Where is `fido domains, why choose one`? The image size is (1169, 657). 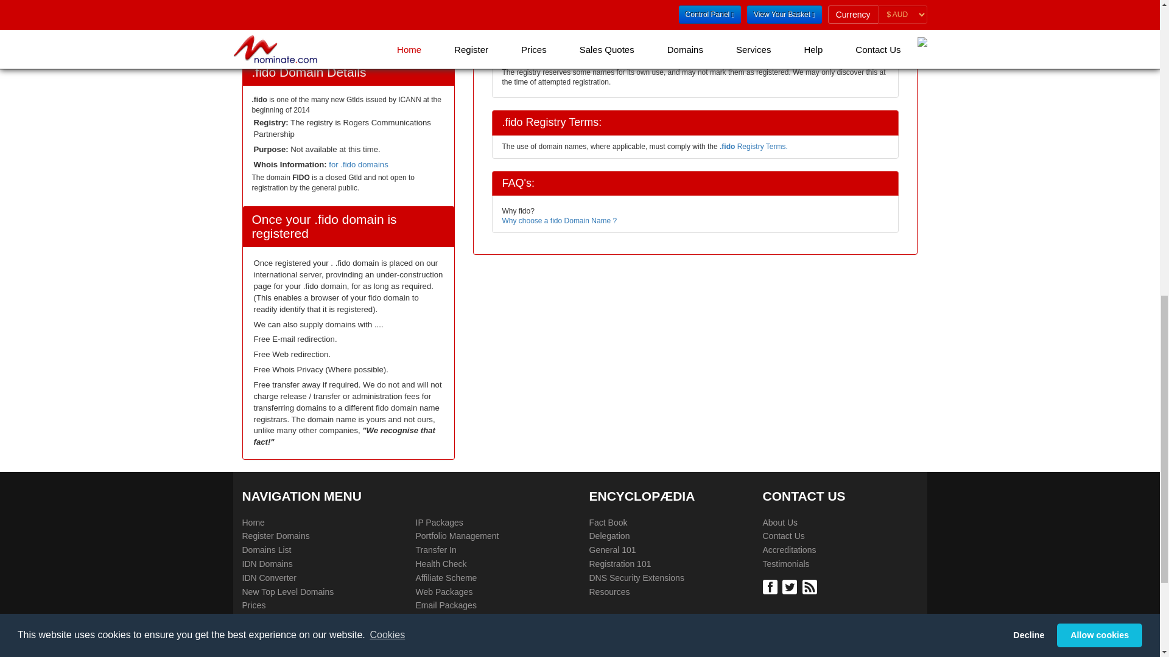
fido domains, why choose one is located at coordinates (559, 221).